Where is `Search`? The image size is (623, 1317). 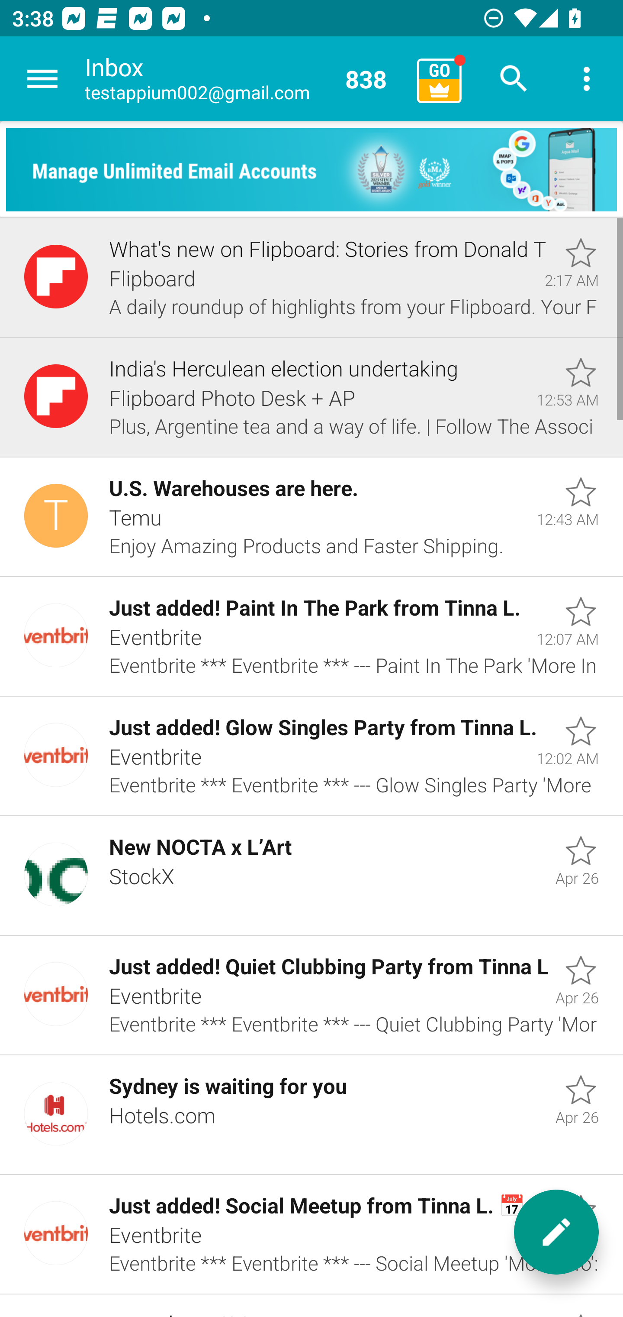
Search is located at coordinates (514, 79).